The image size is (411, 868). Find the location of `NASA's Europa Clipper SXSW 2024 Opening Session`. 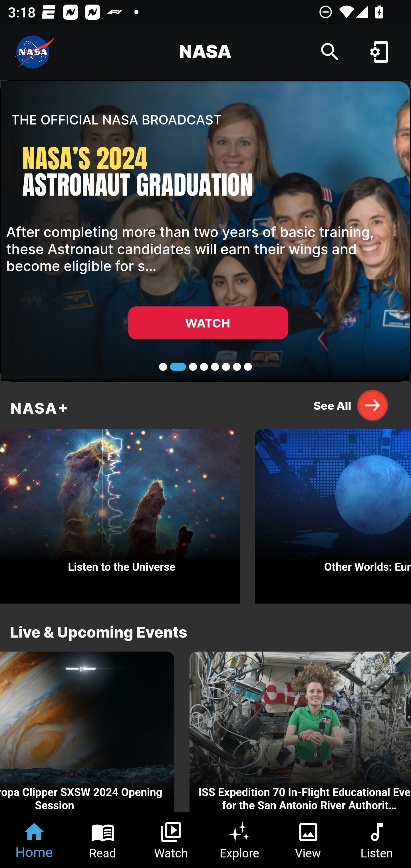

NASA's Europa Clipper SXSW 2024 Opening Session is located at coordinates (87, 732).